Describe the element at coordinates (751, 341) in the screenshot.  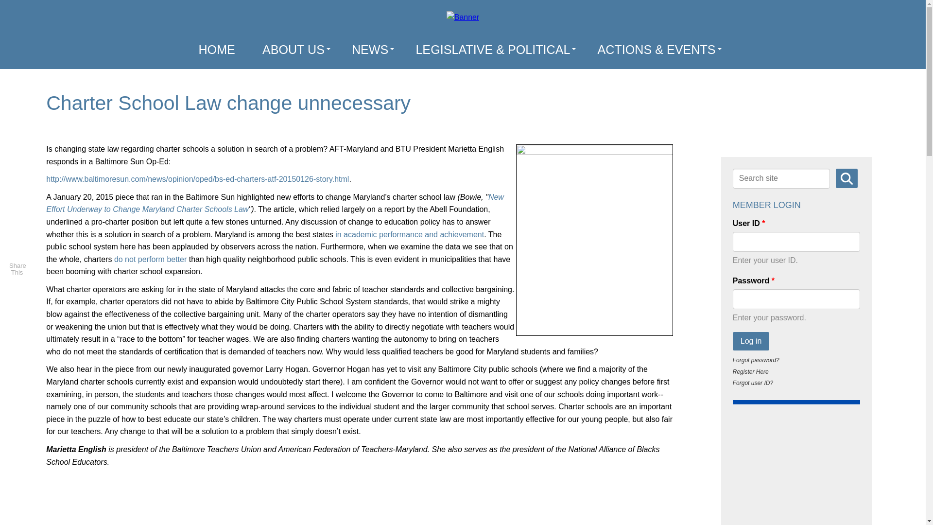
I see `Log in` at that location.